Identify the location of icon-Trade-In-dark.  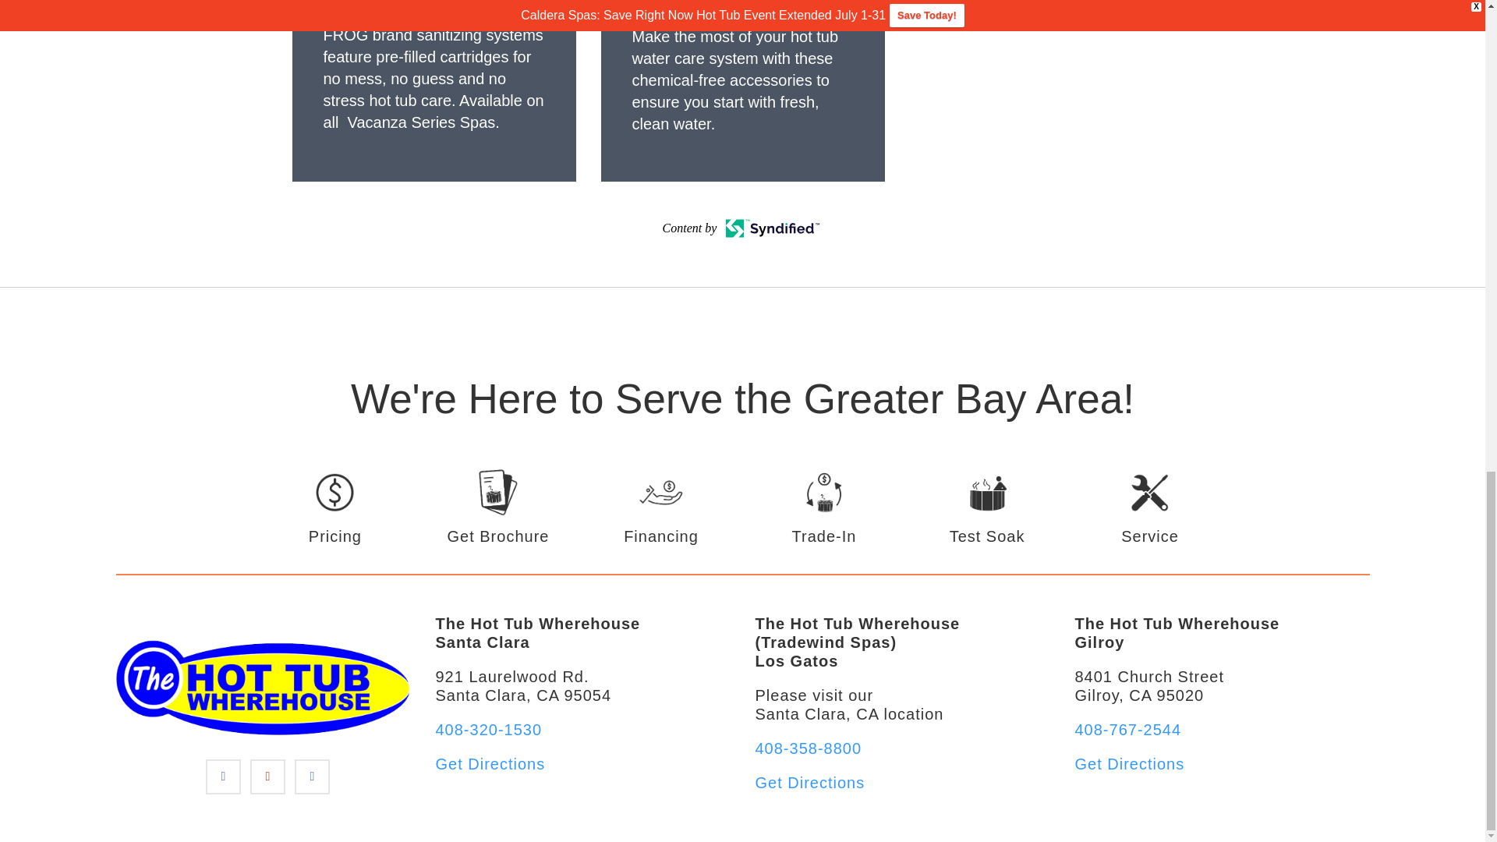
(823, 508).